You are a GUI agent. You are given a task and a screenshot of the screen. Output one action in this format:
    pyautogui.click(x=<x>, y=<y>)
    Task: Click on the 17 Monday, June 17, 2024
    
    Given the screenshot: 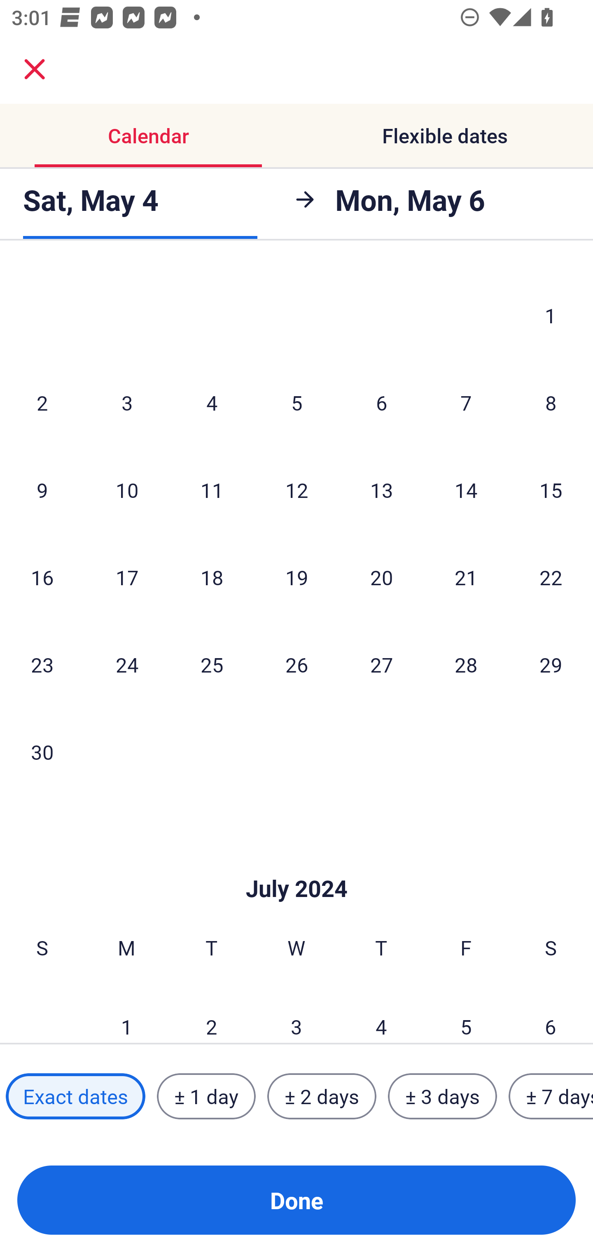 What is the action you would take?
    pyautogui.click(x=127, y=577)
    